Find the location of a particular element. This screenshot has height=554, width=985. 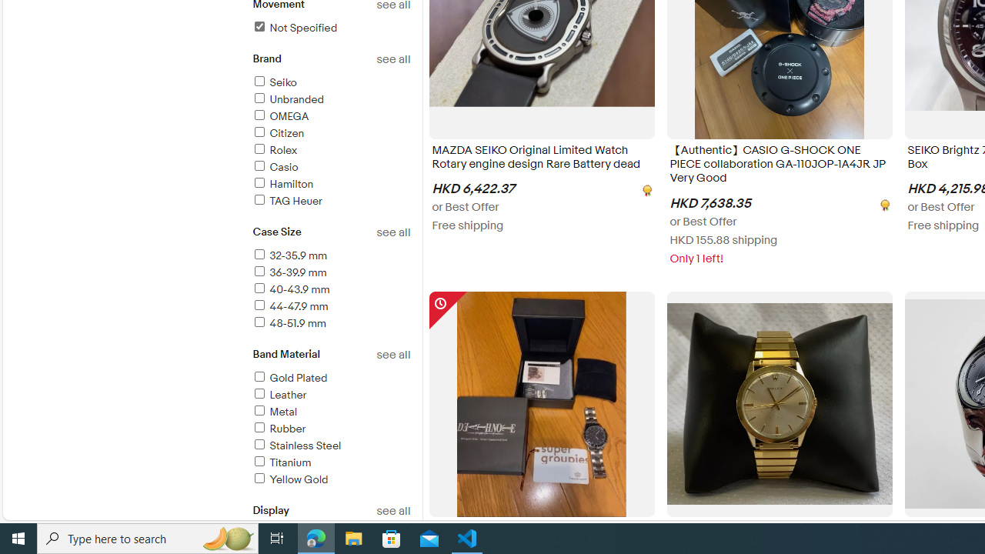

Metal is located at coordinates (274, 412).